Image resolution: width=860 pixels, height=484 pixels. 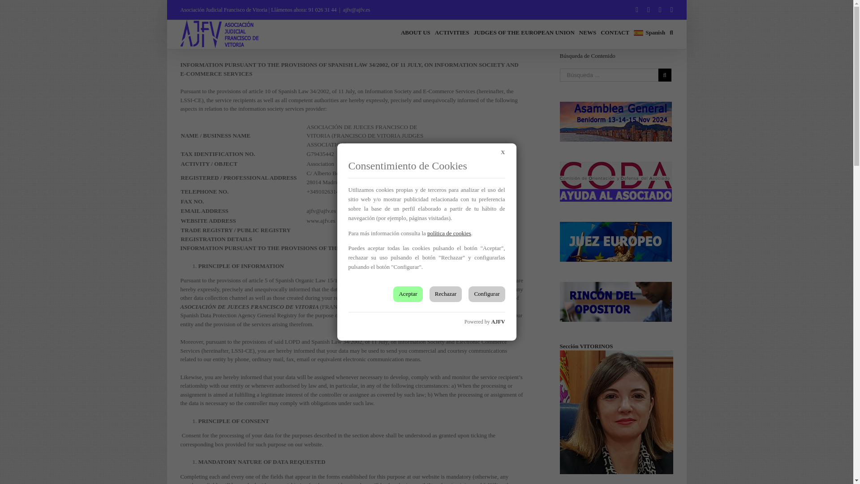 I want to click on ACTIVITIES, so click(x=452, y=32).